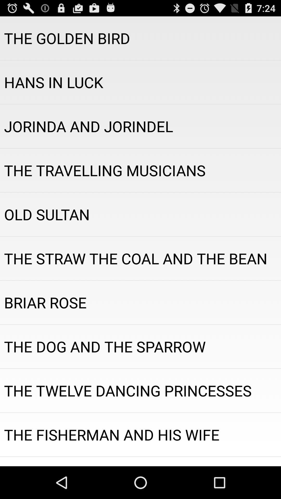 This screenshot has width=281, height=499. Describe the element at coordinates (140, 303) in the screenshot. I see `turn on item below the the straw the app` at that location.